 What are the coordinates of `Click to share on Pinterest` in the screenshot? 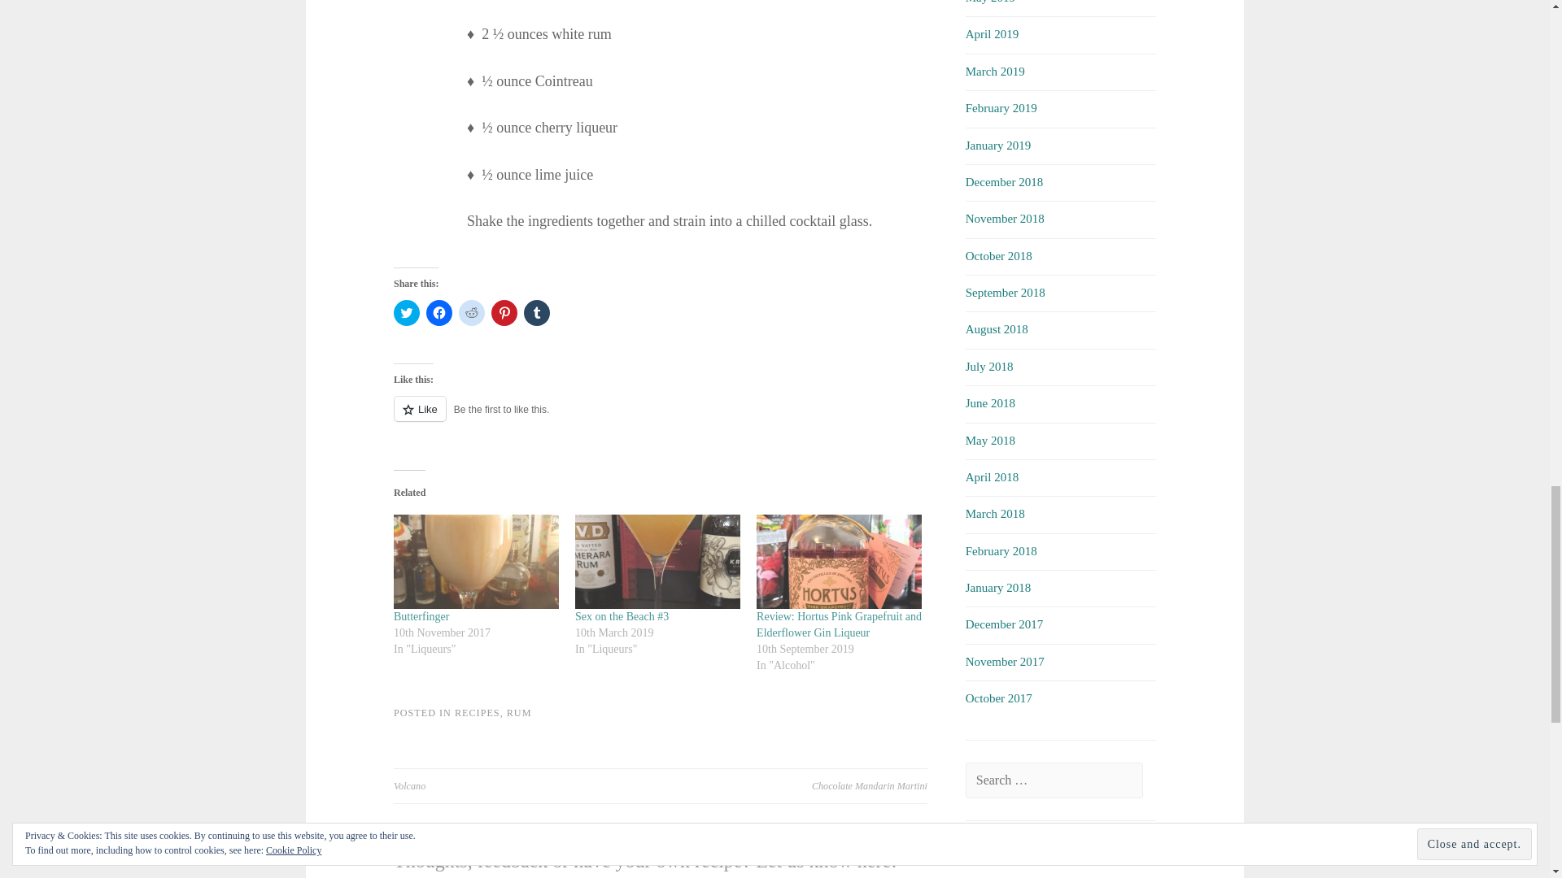 It's located at (504, 312).